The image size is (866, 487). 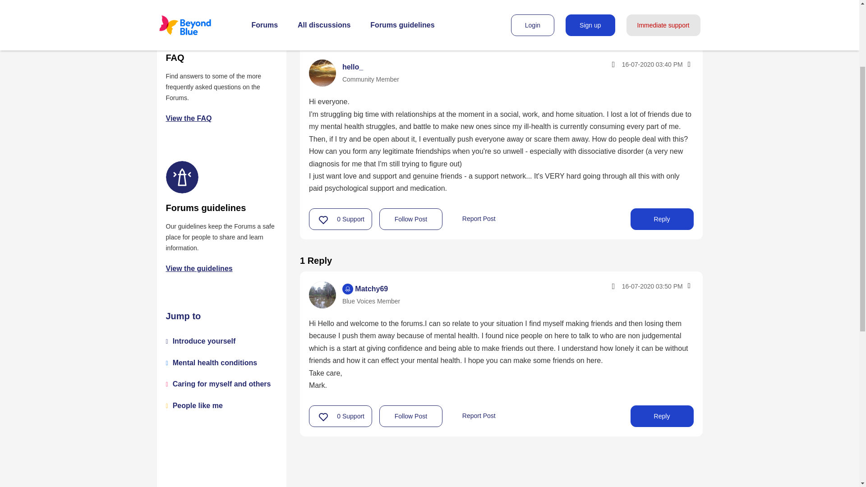 I want to click on Blue Voices Member, so click(x=347, y=289).